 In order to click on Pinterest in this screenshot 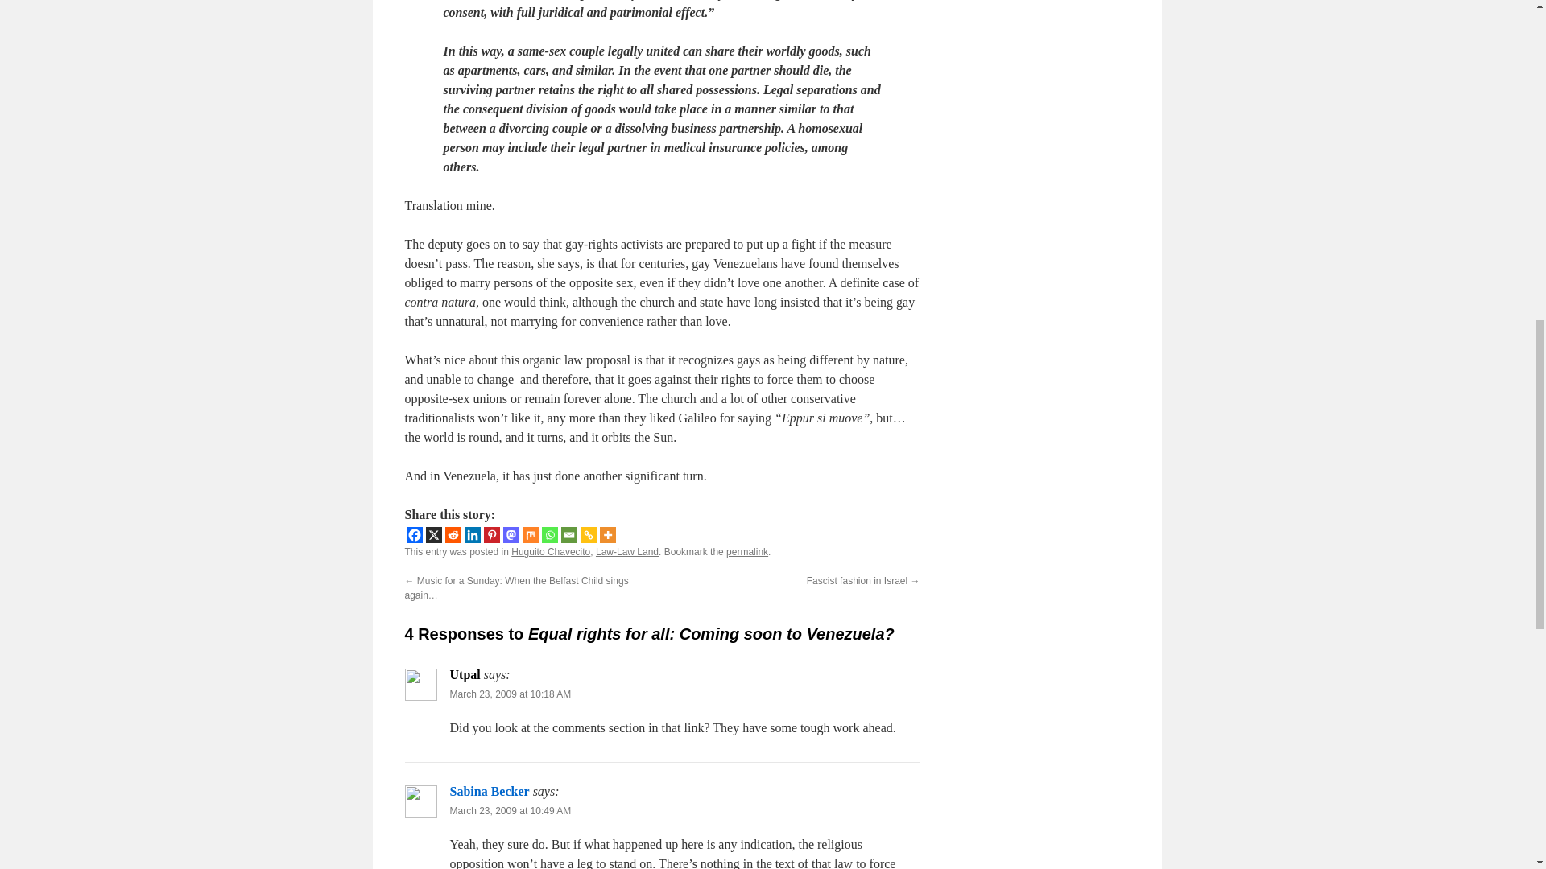, I will do `click(491, 534)`.